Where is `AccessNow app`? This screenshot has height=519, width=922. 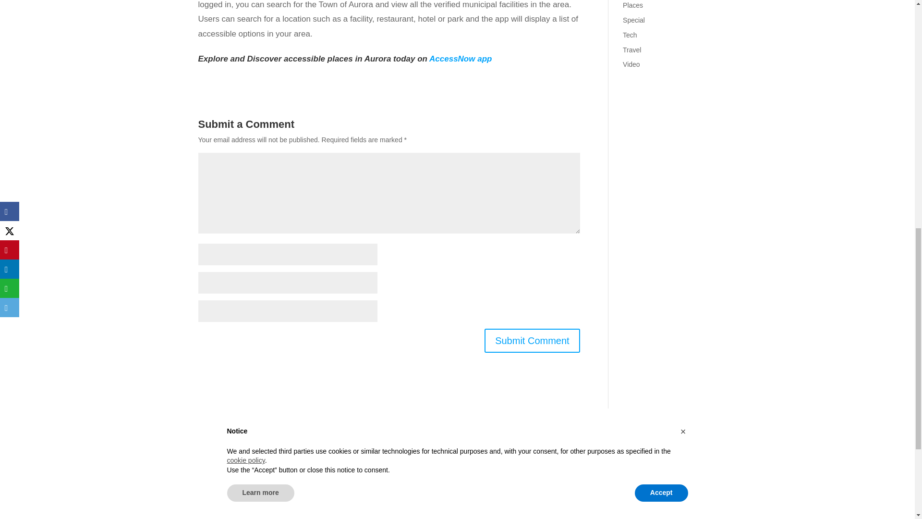
AccessNow app is located at coordinates (460, 59).